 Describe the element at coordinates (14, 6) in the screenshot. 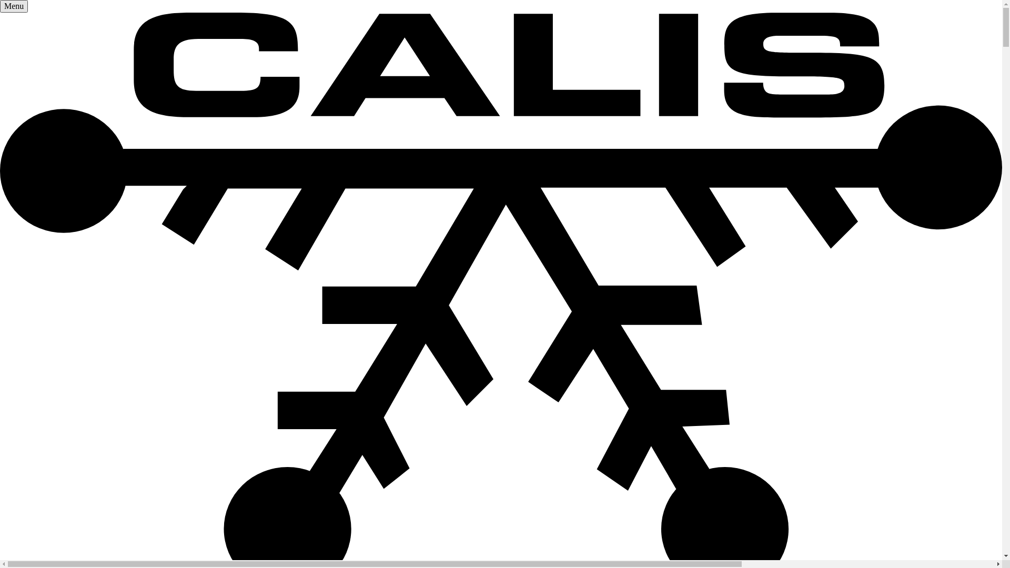

I see `Menu` at that location.